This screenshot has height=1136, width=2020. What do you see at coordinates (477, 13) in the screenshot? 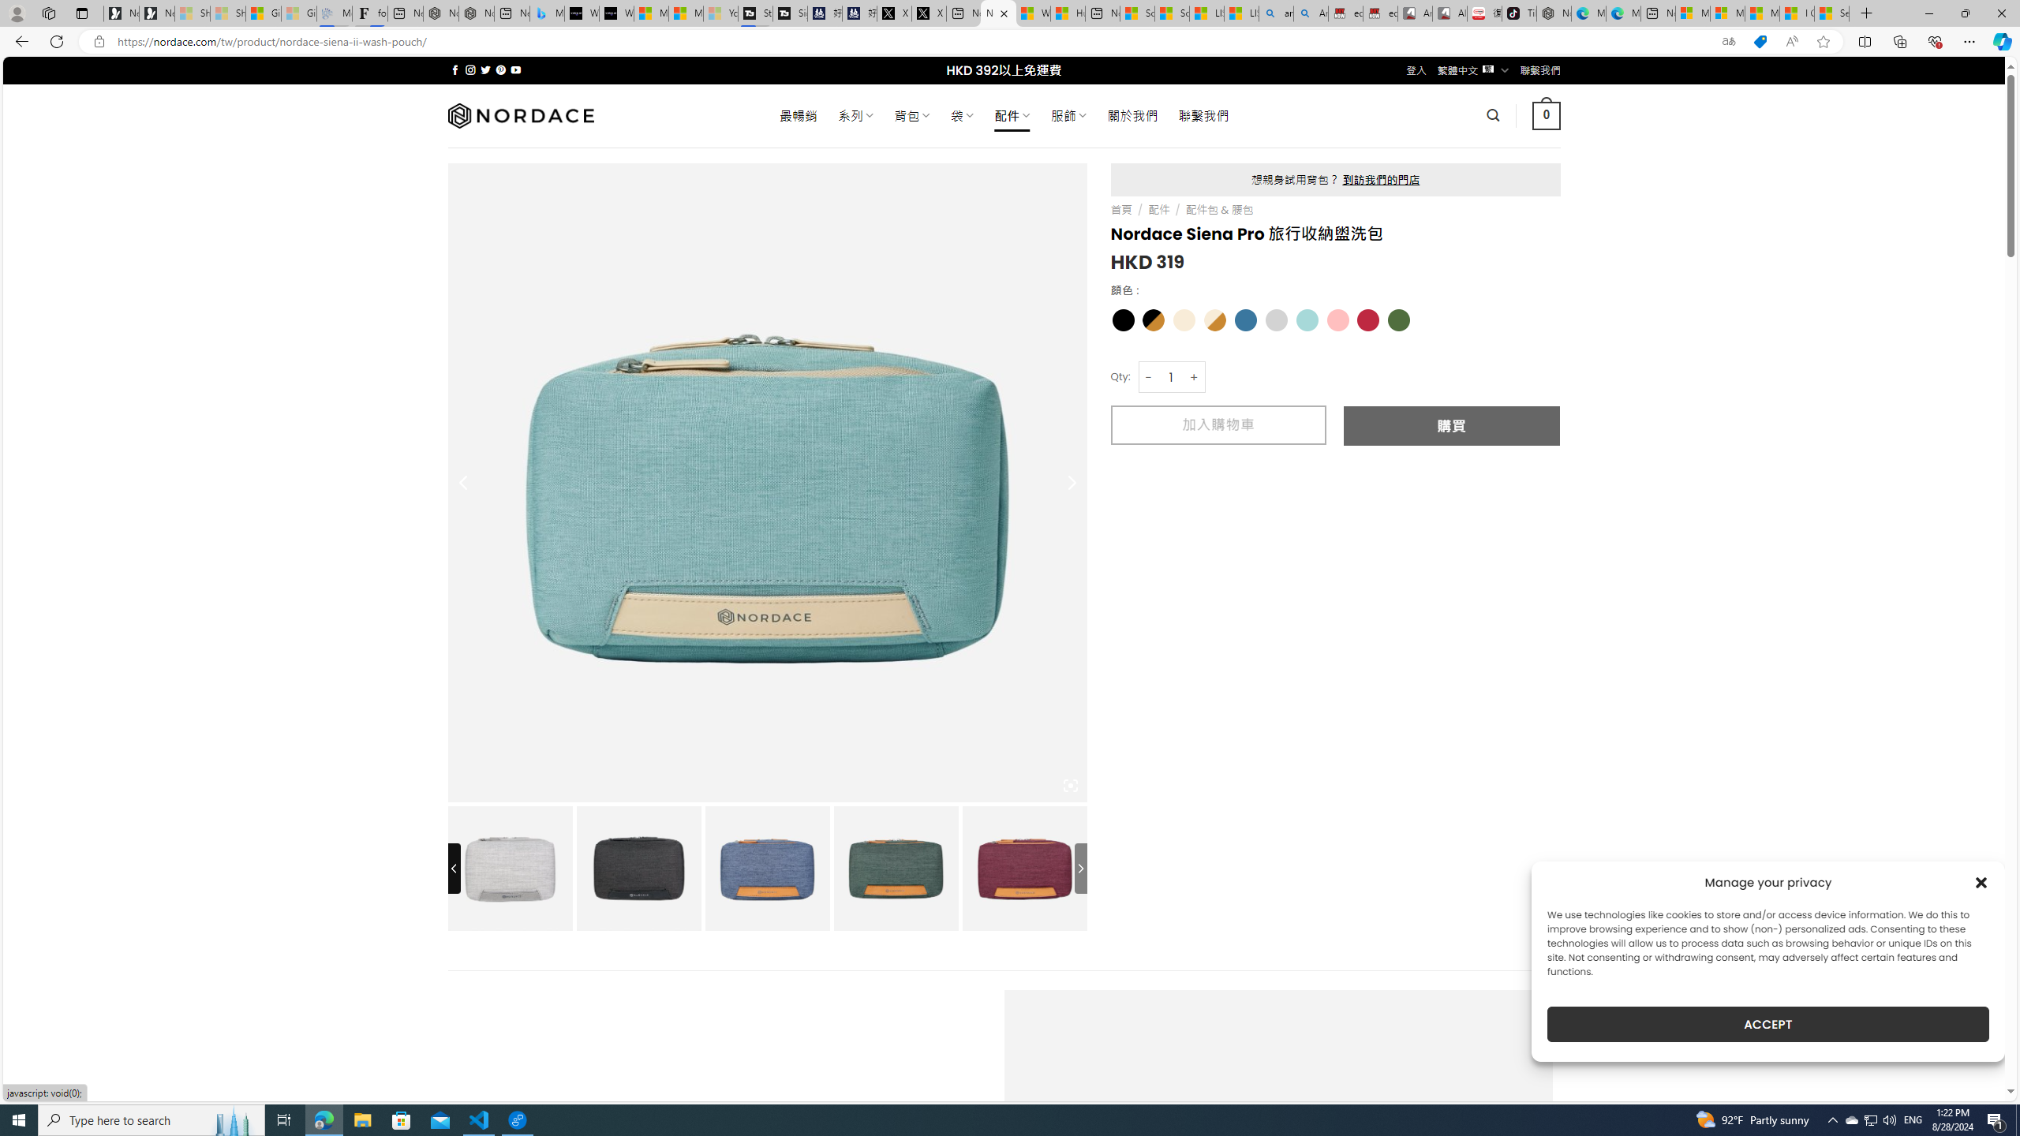
I see `Nordace - #1 Japanese Best-Seller - Siena Smart Backpack` at bounding box center [477, 13].